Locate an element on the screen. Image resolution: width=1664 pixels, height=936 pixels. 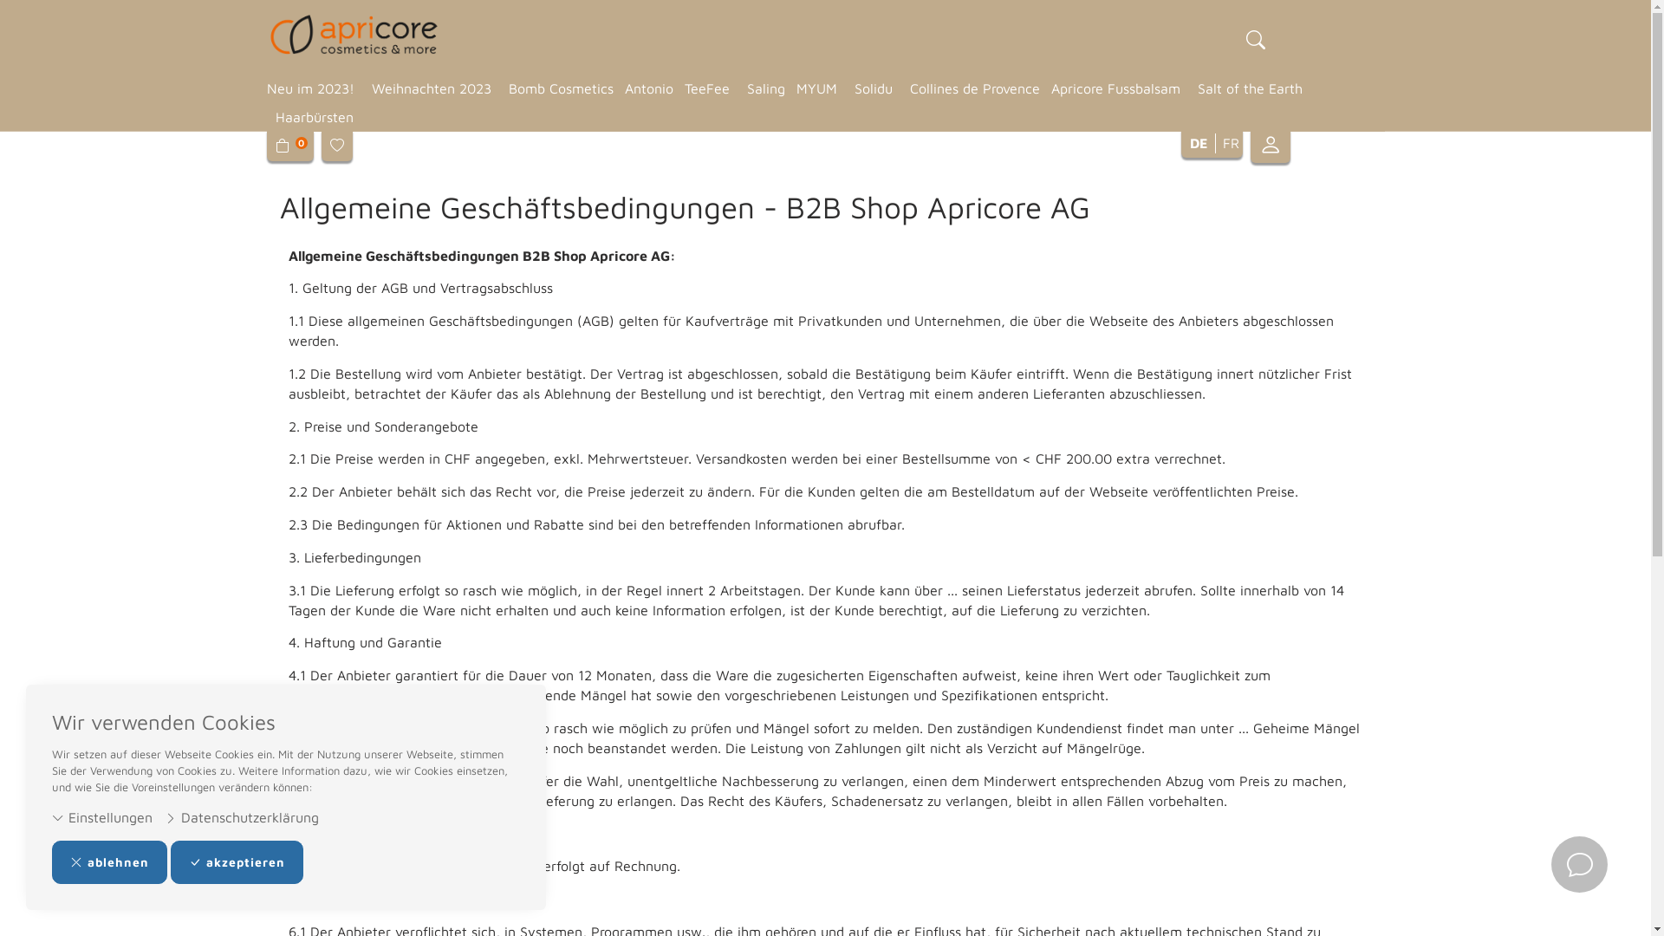
Collines de Provence is located at coordinates (972, 88).